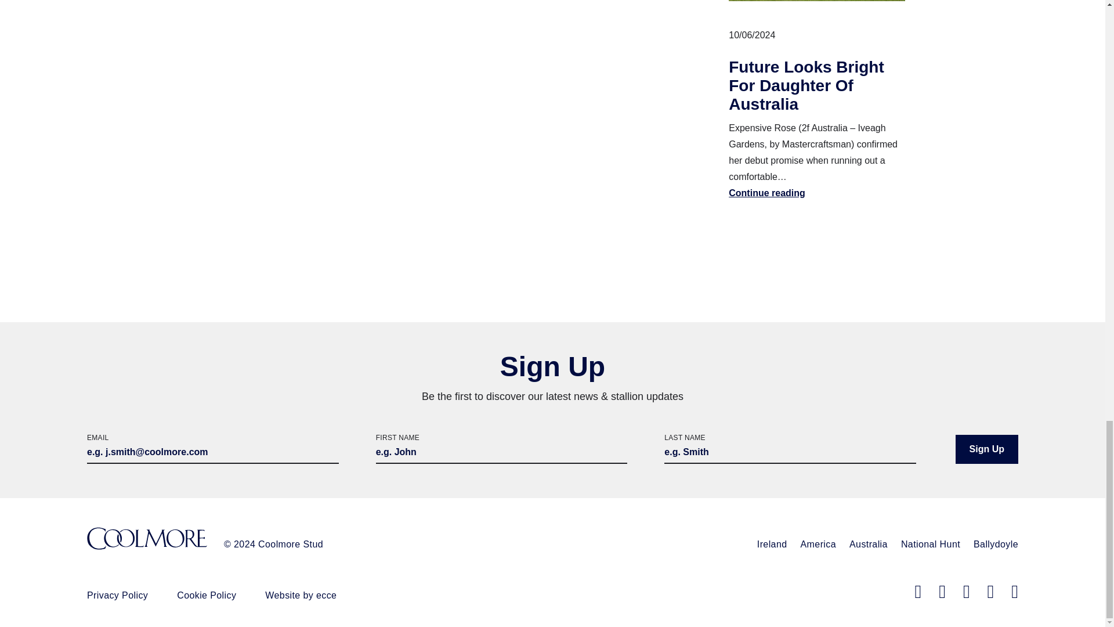 Image resolution: width=1114 pixels, height=627 pixels. Describe the element at coordinates (117, 595) in the screenshot. I see `Privacy Policy` at that location.